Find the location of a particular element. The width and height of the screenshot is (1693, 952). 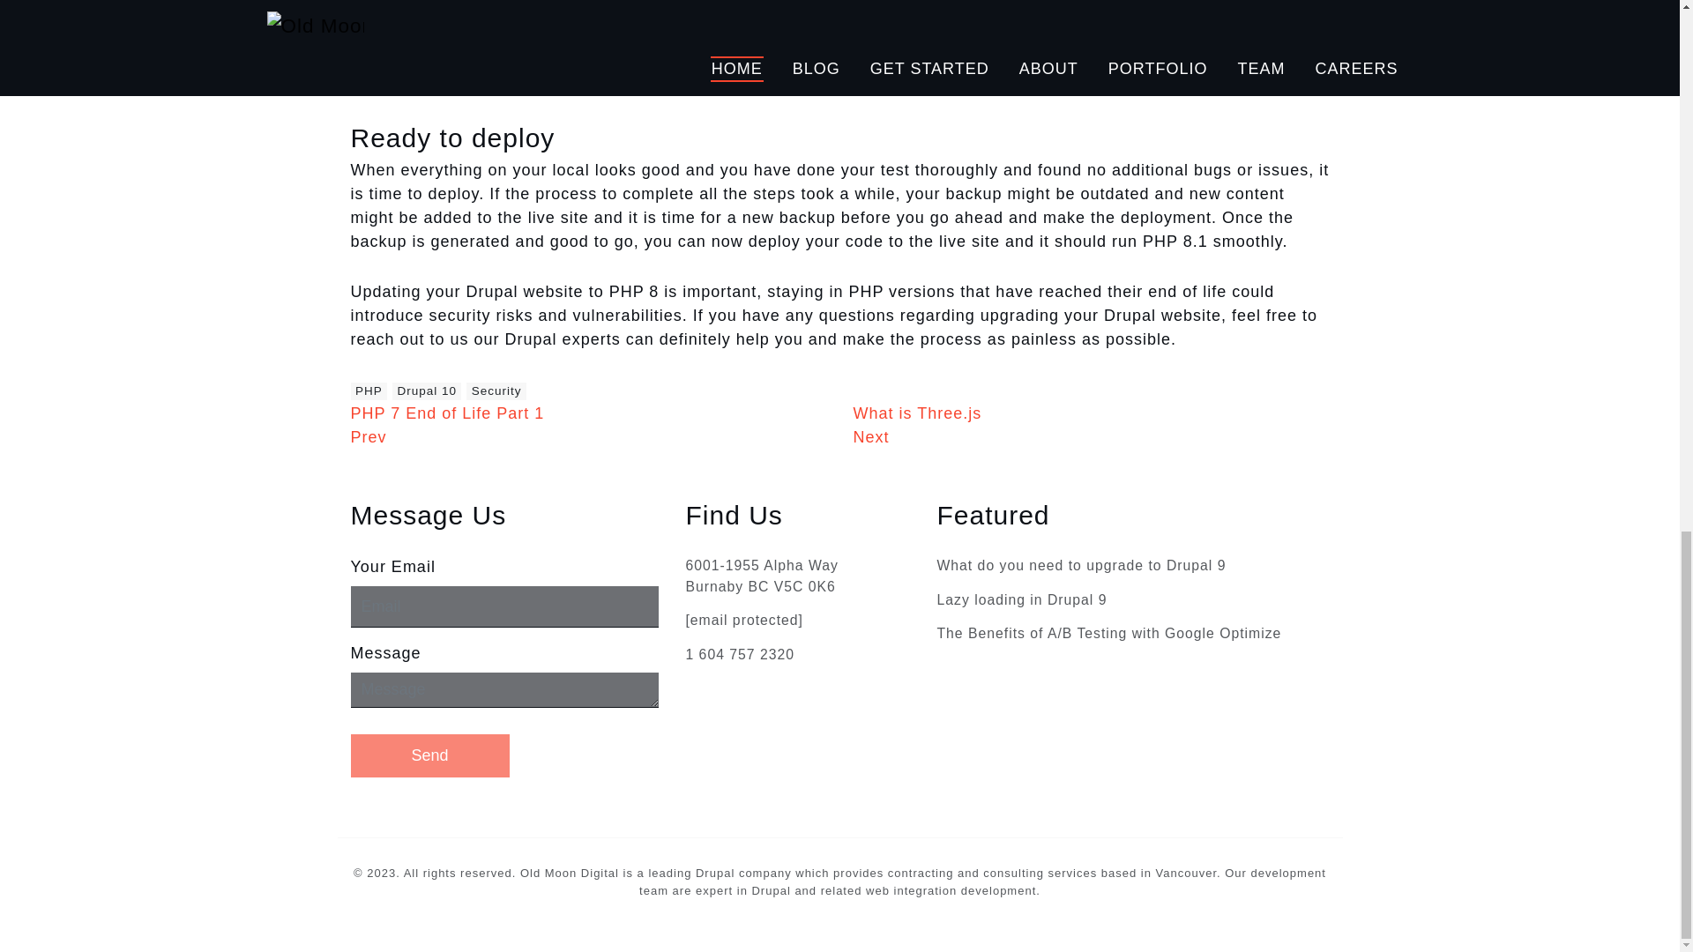

What do you need to upgrade to Drupal 9 is located at coordinates (1081, 566).